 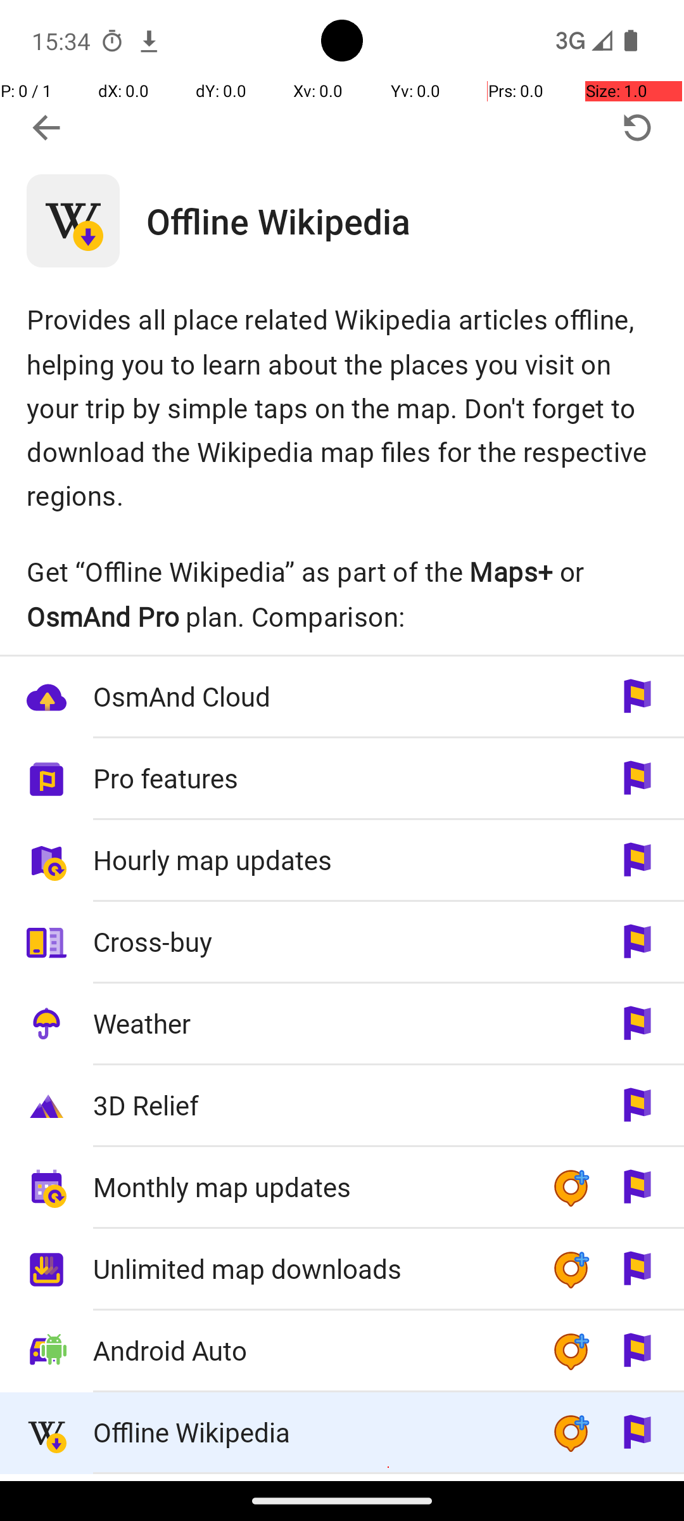 I want to click on Cross-buy, so click(x=309, y=942).